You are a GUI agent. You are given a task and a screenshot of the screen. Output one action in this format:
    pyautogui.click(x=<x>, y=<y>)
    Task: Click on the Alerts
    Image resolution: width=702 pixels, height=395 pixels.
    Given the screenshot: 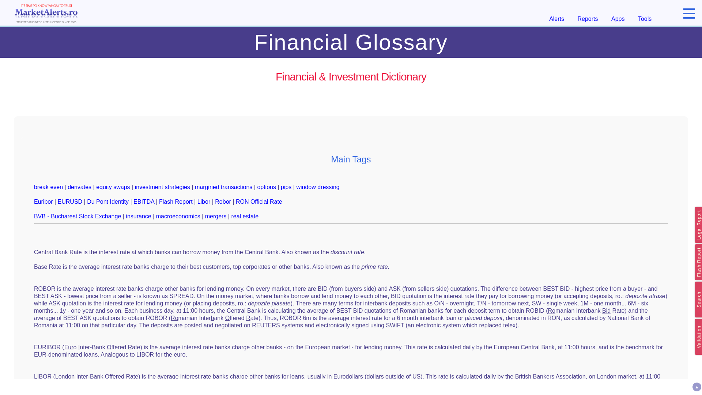 What is the action you would take?
    pyautogui.click(x=556, y=19)
    